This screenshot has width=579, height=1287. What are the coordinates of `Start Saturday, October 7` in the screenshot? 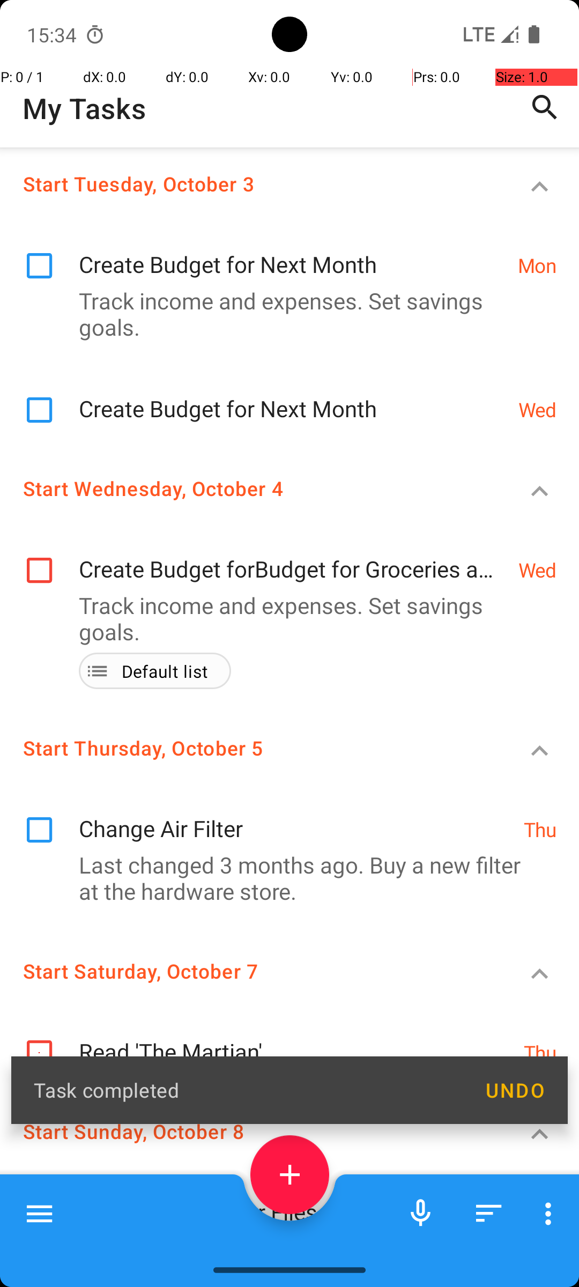 It's located at (250, 971).